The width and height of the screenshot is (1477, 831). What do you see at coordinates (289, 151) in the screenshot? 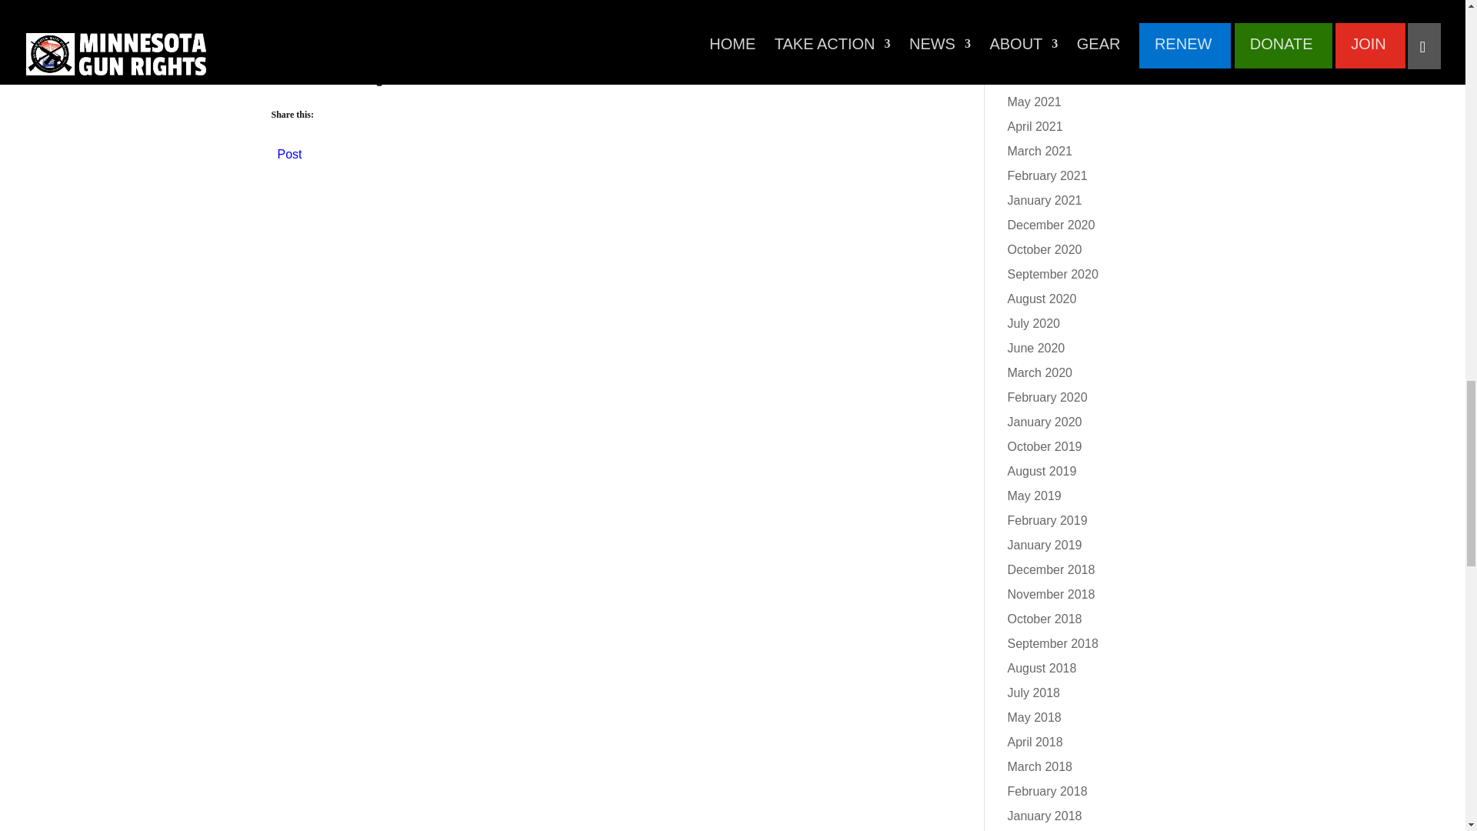
I see `Post` at bounding box center [289, 151].